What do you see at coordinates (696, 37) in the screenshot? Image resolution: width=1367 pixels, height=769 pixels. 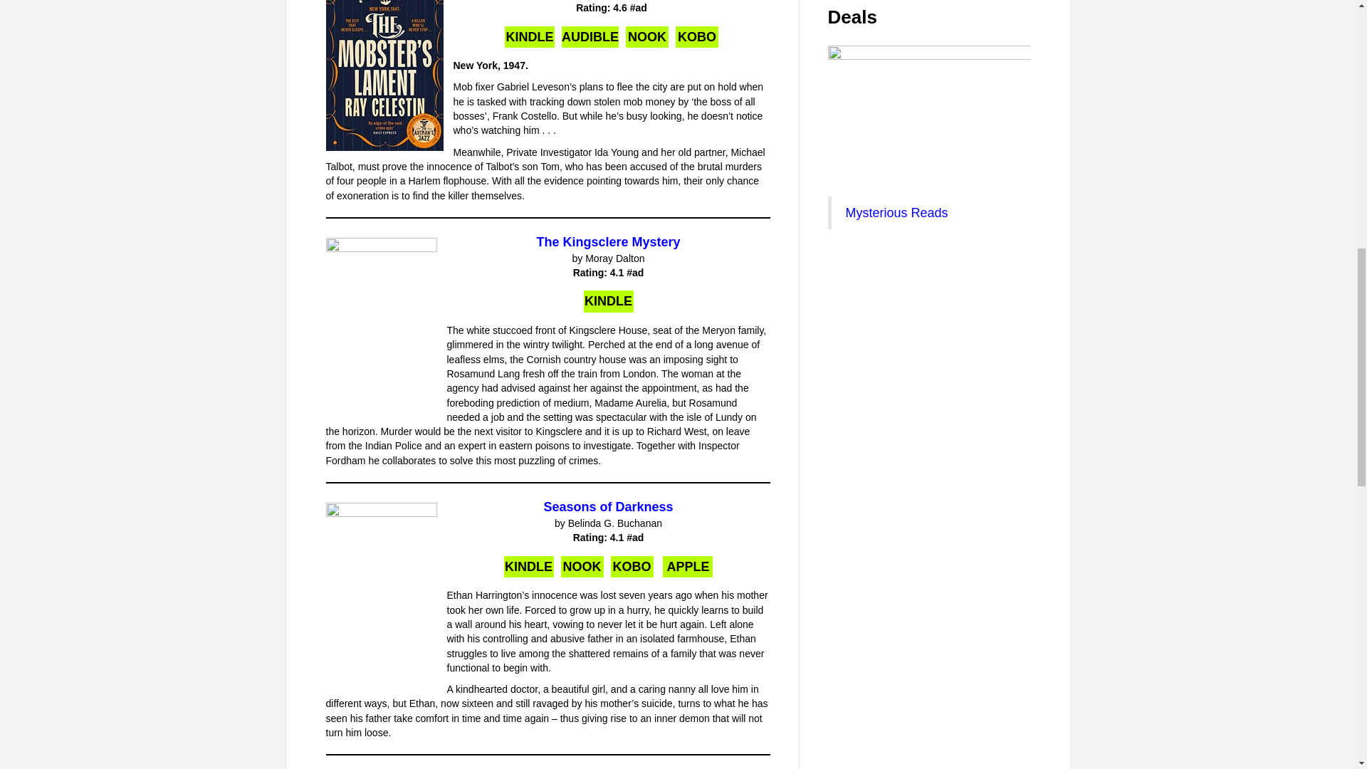 I see `KOBO` at bounding box center [696, 37].